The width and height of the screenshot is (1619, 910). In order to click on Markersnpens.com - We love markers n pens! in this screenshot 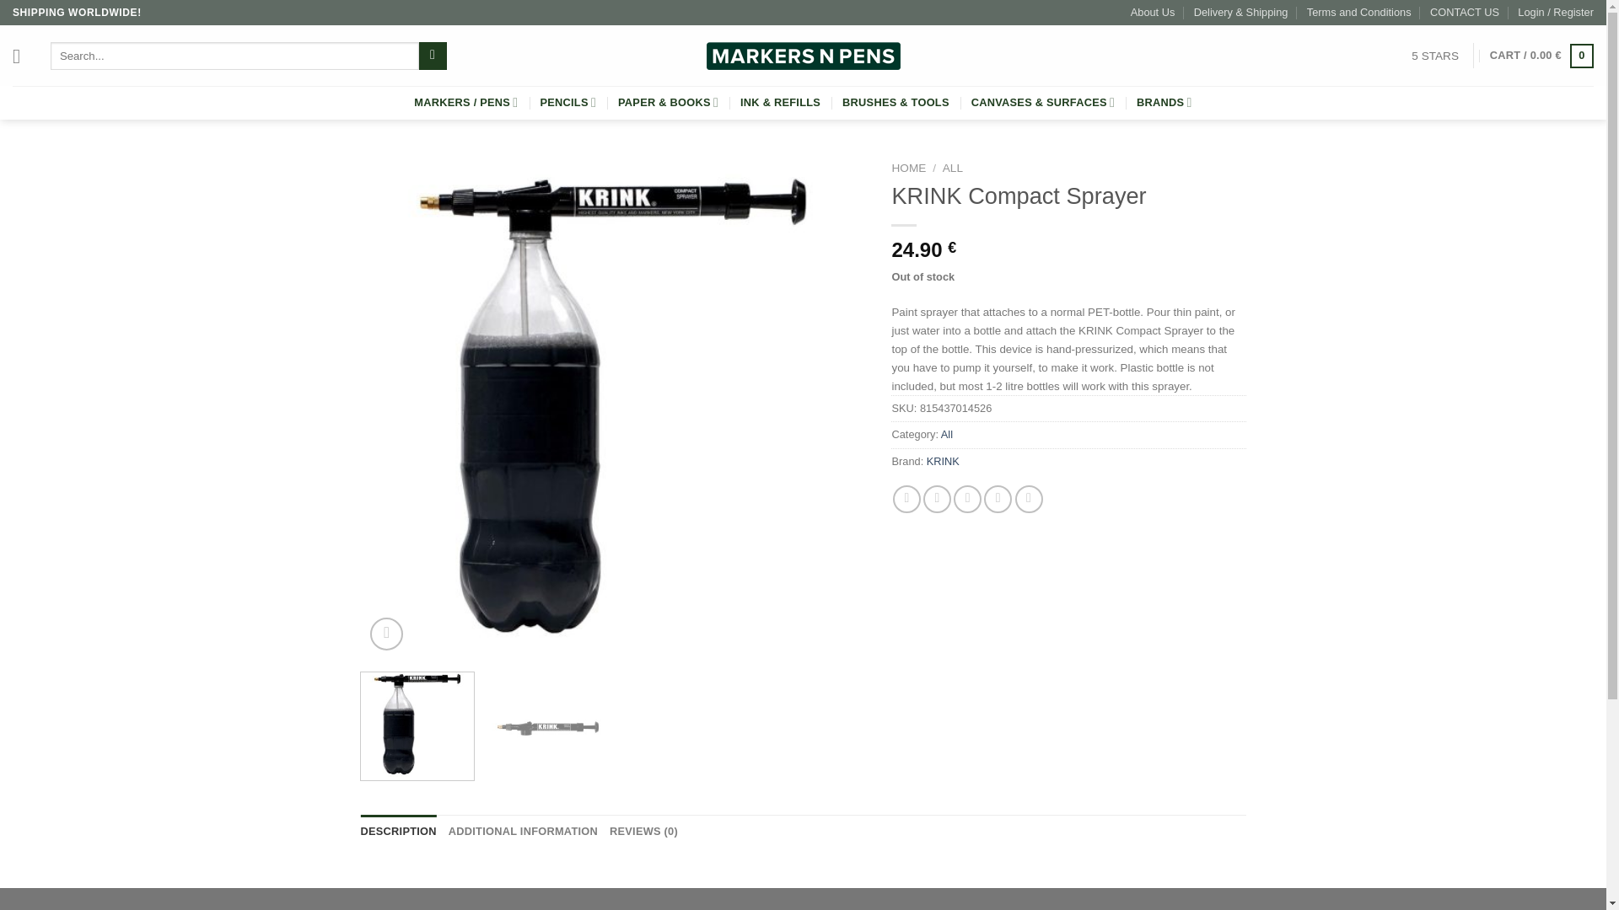, I will do `click(803, 56)`.